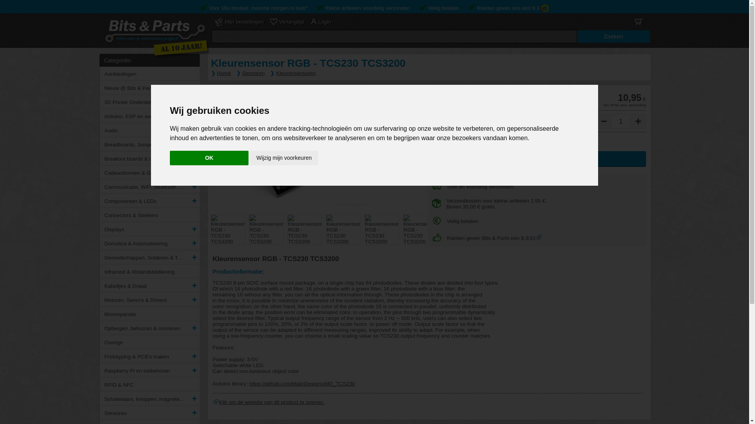  What do you see at coordinates (239, 24) in the screenshot?
I see `Mijn bestellingen` at bounding box center [239, 24].